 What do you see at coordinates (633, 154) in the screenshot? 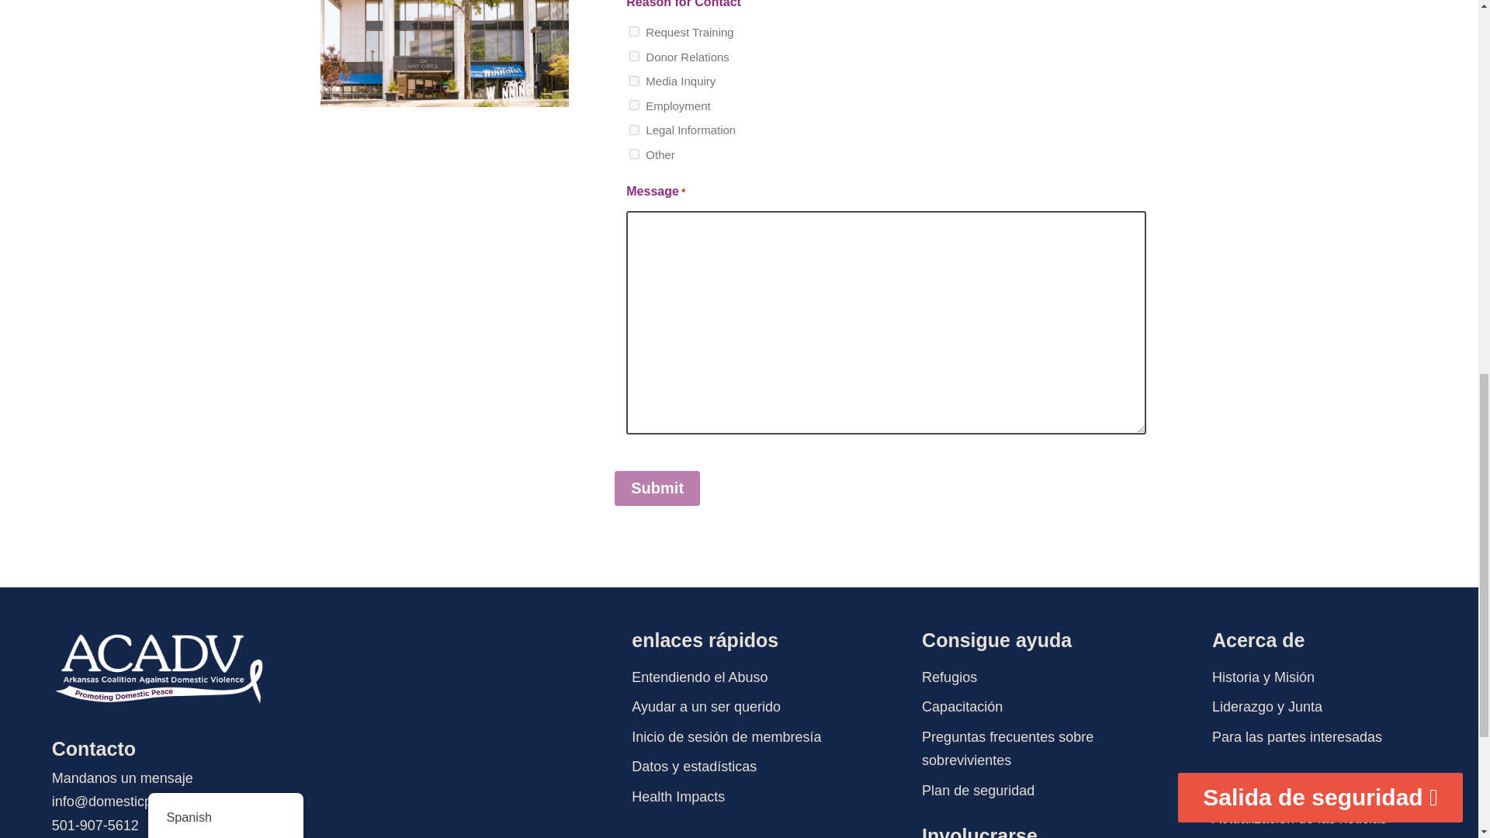
I see `Other` at bounding box center [633, 154].